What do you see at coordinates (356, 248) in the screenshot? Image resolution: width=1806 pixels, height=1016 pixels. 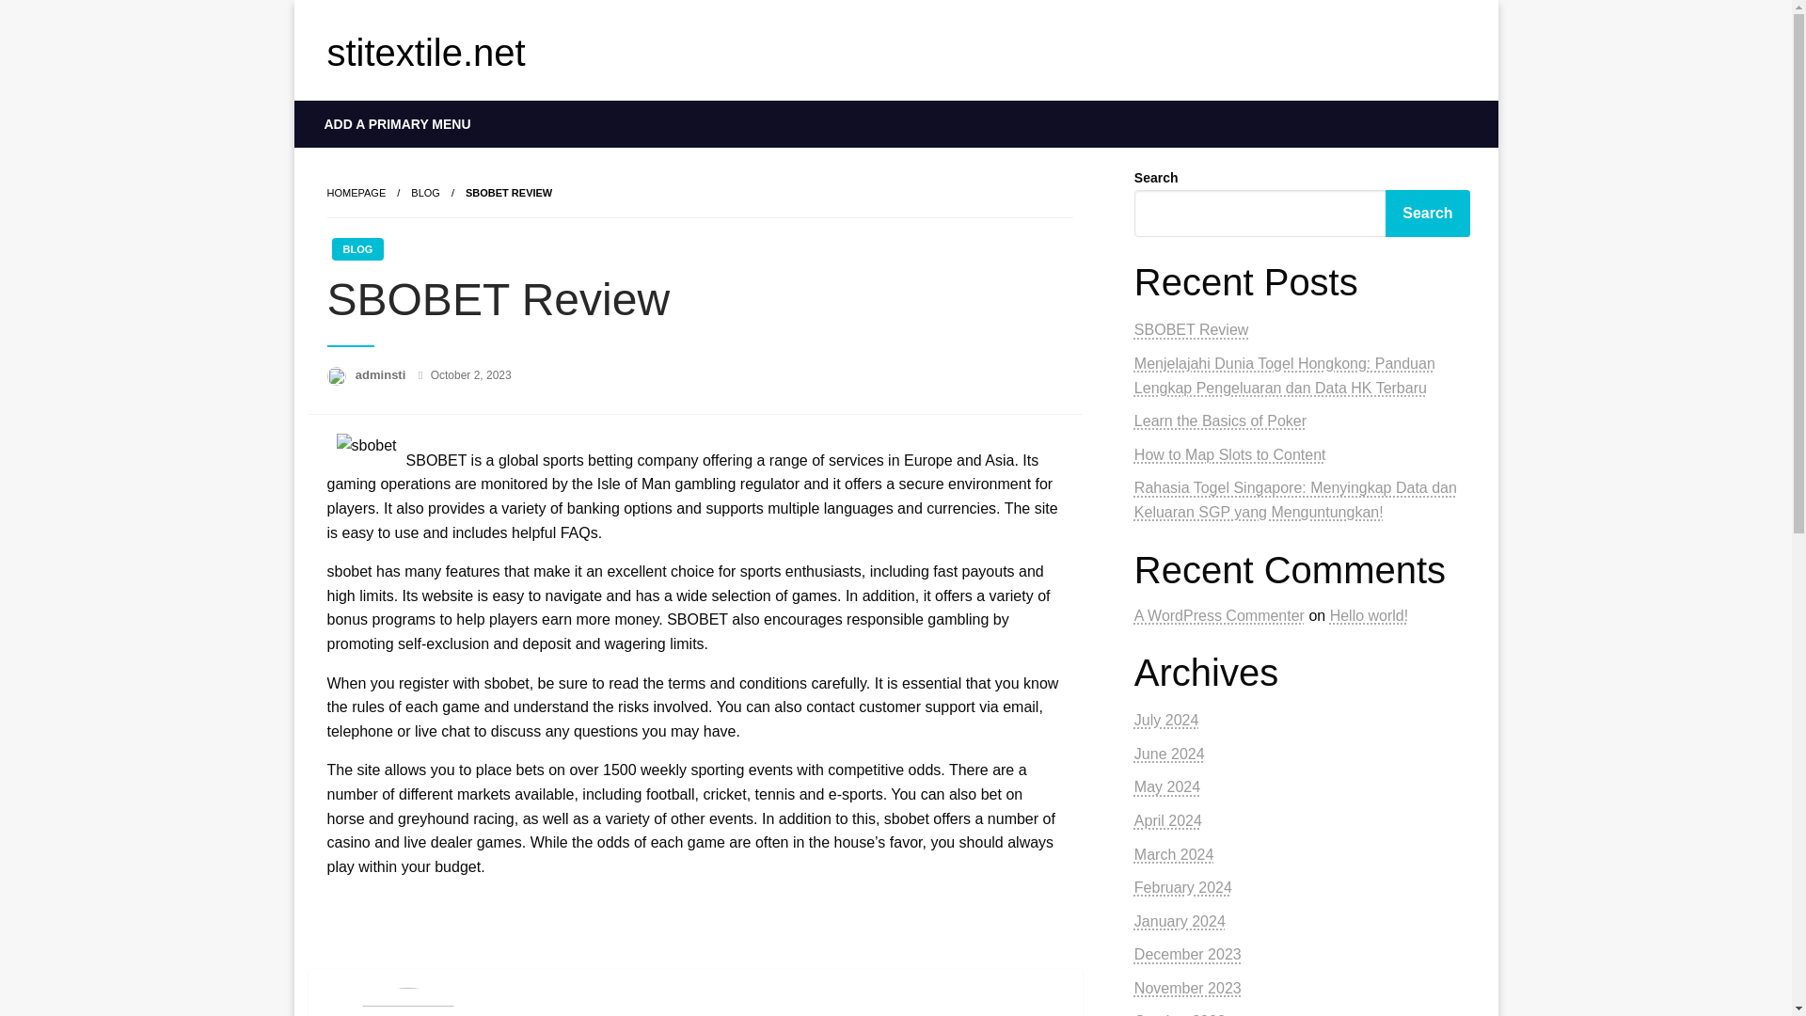 I see `BLOG` at bounding box center [356, 248].